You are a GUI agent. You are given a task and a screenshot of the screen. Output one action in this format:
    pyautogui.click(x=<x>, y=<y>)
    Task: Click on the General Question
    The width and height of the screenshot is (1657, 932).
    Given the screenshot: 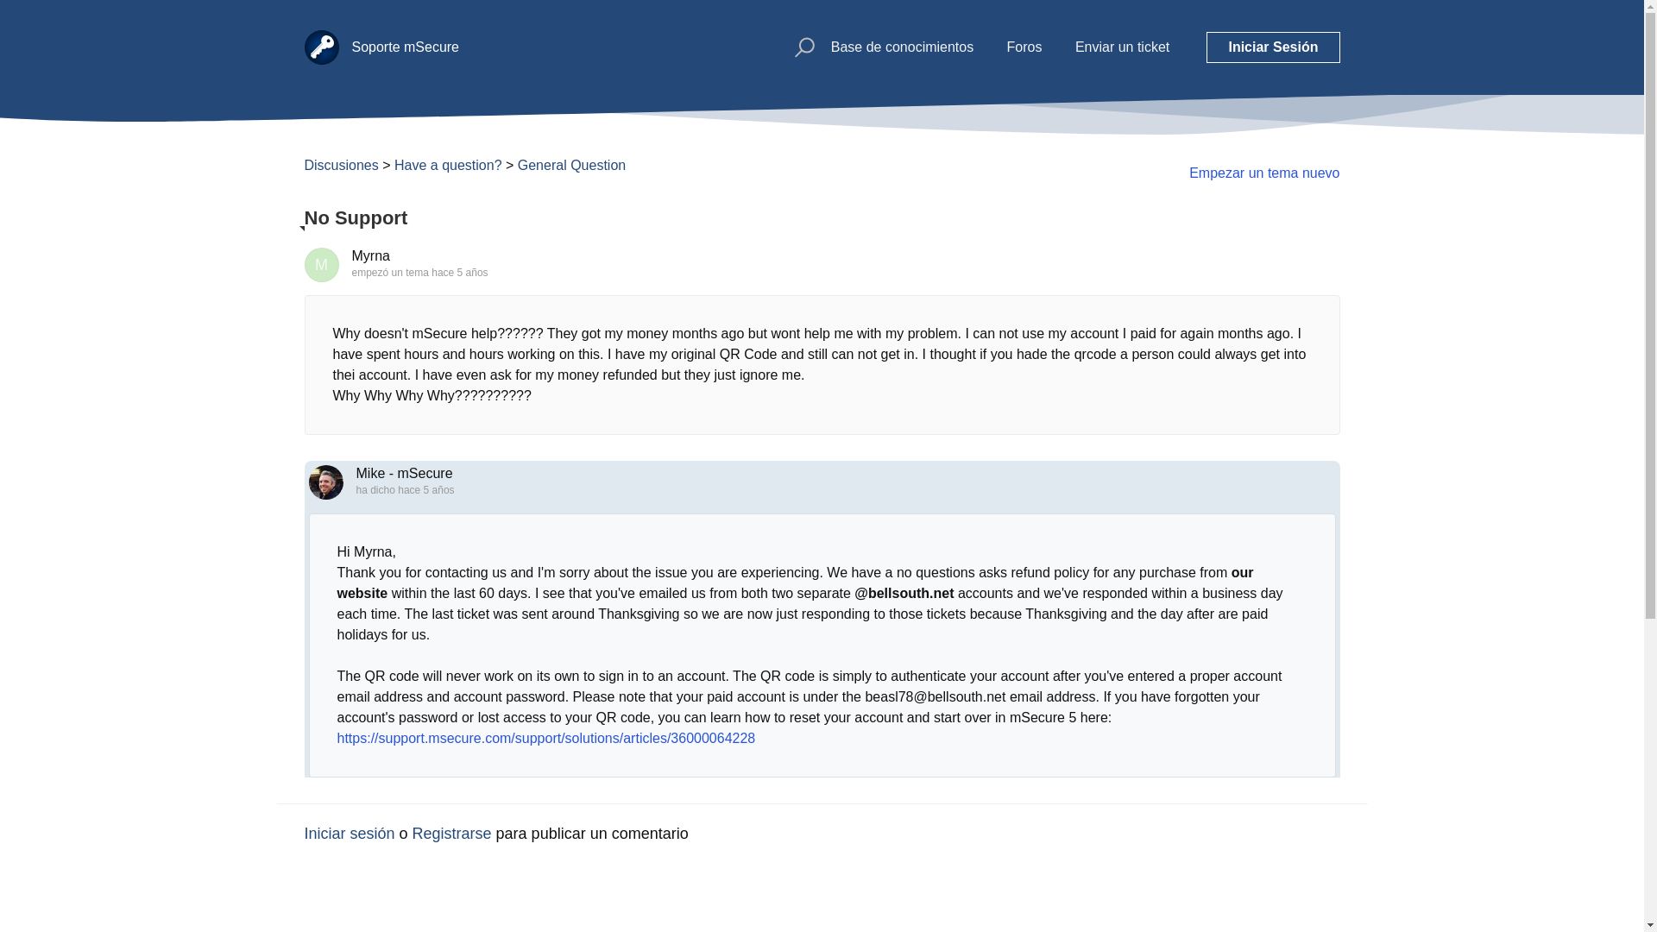 What is the action you would take?
    pyautogui.click(x=571, y=164)
    